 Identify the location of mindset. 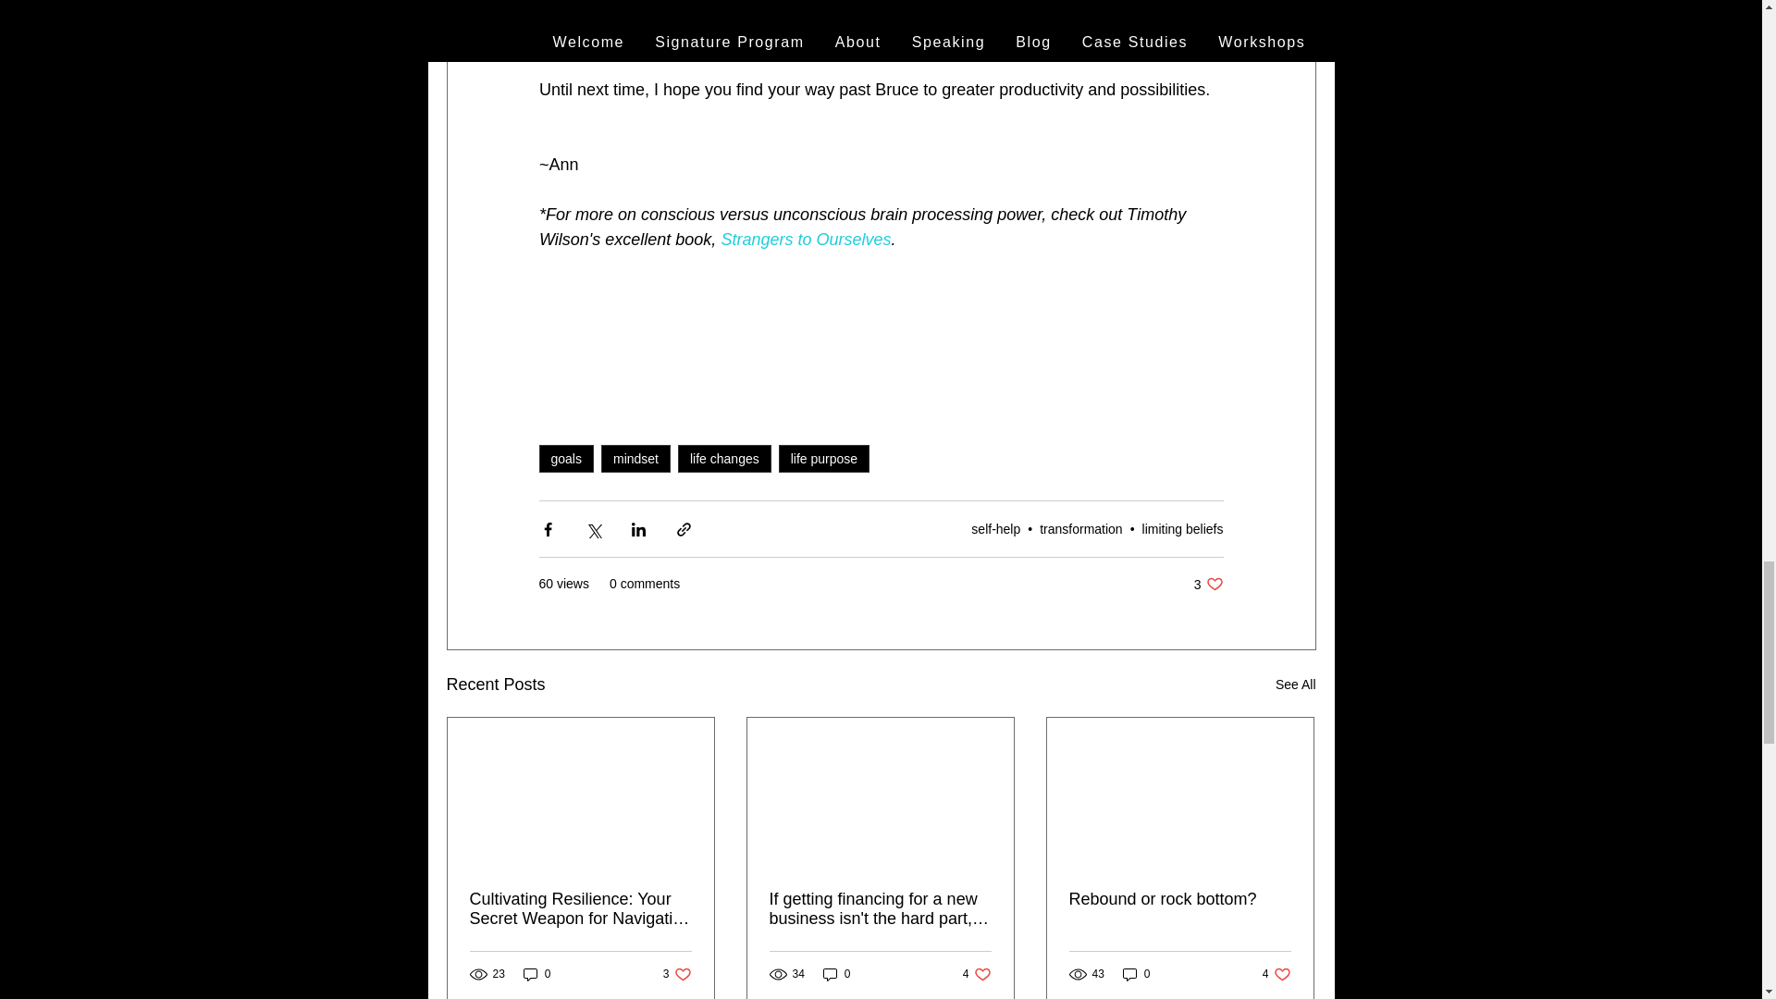
(1182, 528).